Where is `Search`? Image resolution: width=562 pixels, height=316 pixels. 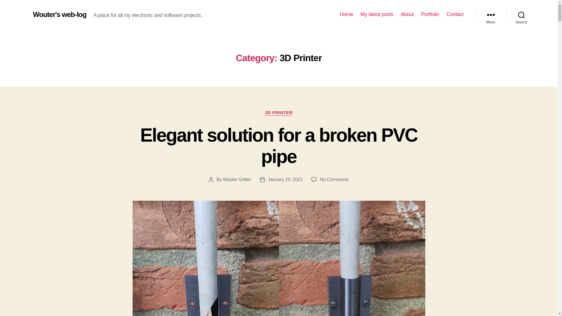
Search is located at coordinates (346, 14).